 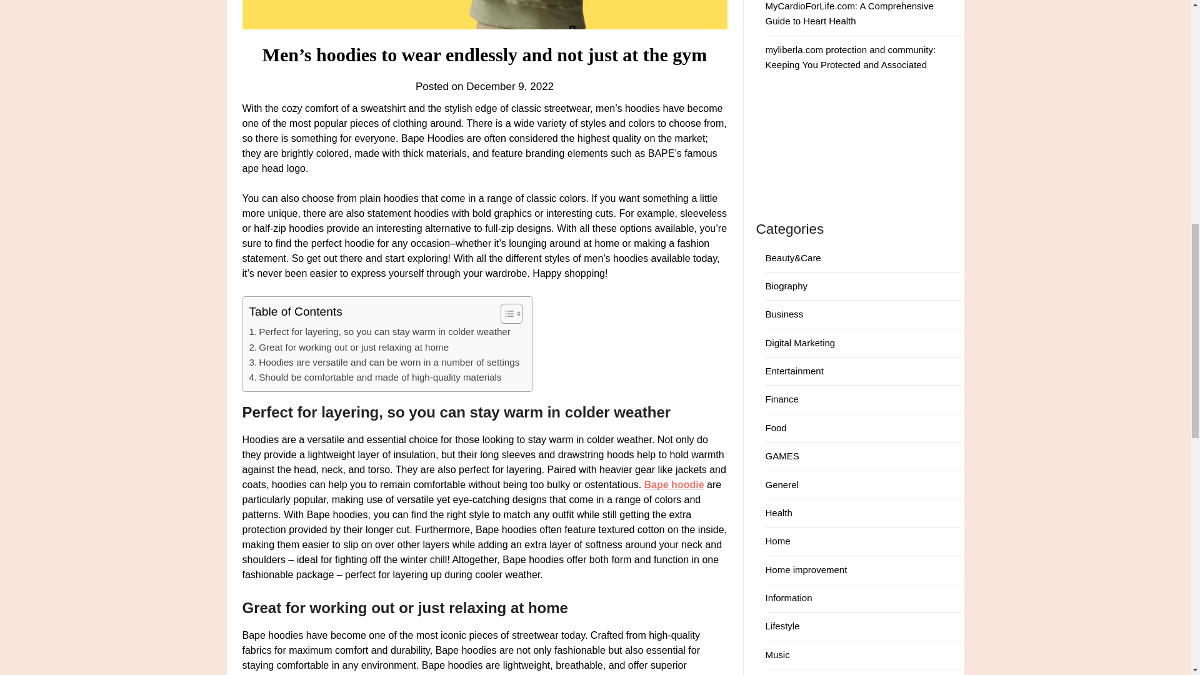 I want to click on December 9, 2022, so click(x=510, y=86).